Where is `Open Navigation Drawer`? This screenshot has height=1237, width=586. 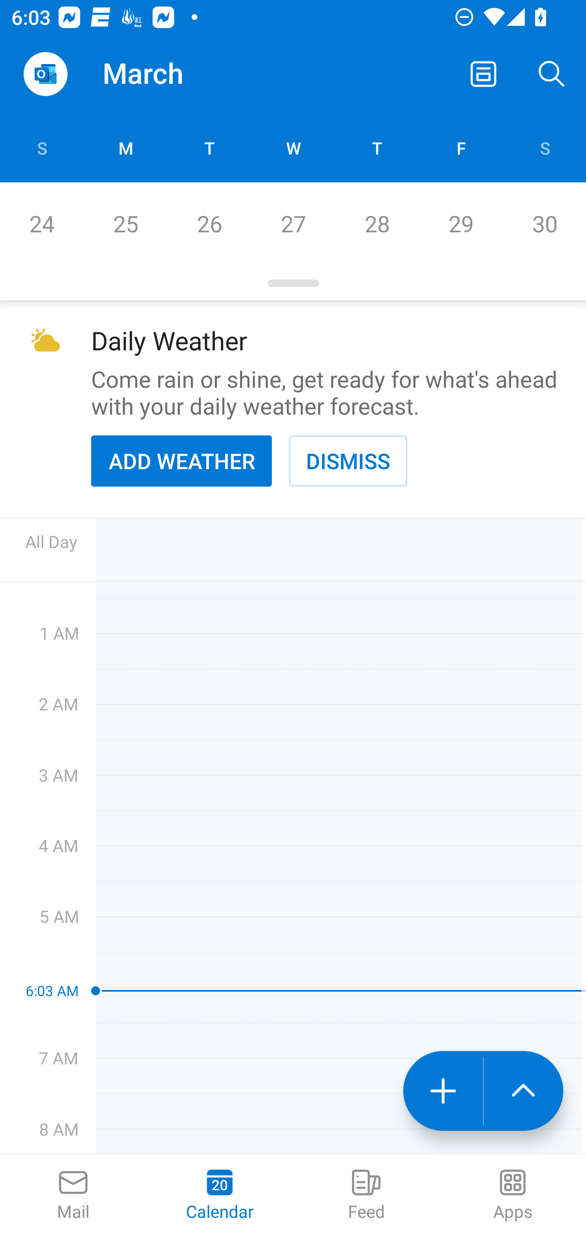
Open Navigation Drawer is located at coordinates (45, 74).